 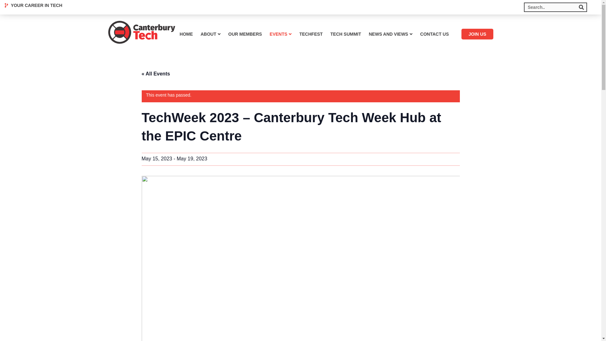 I want to click on JOIN US, so click(x=477, y=34).